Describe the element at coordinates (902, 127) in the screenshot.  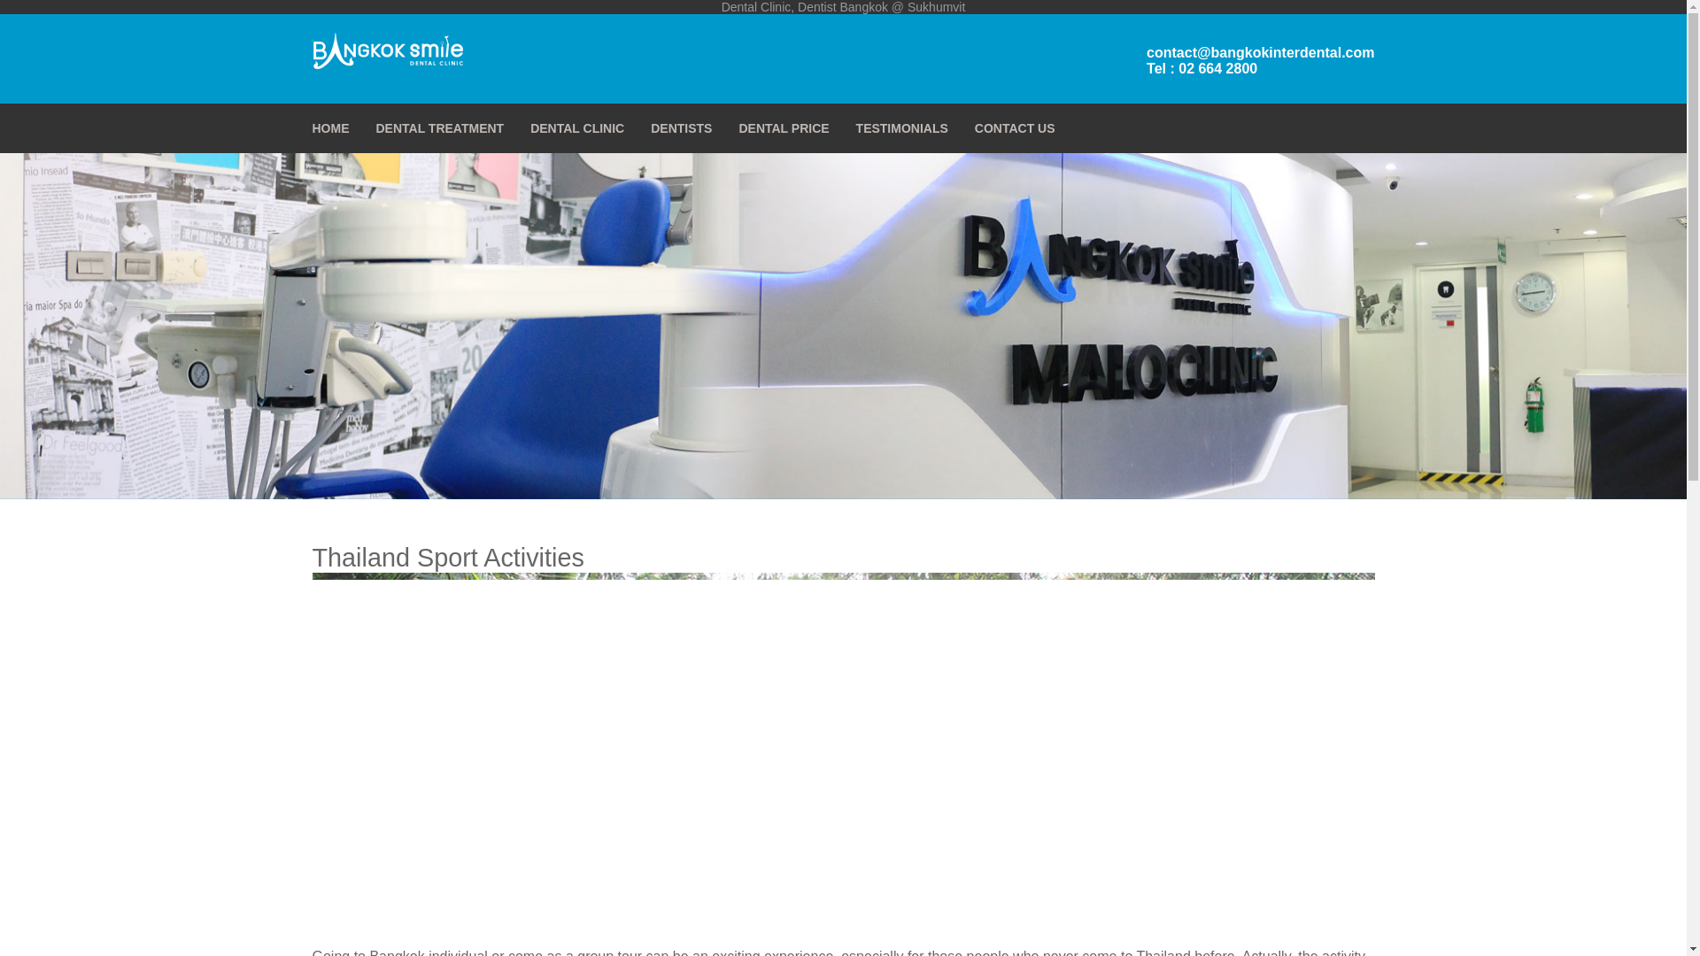
I see `TESTIMONIALS` at that location.